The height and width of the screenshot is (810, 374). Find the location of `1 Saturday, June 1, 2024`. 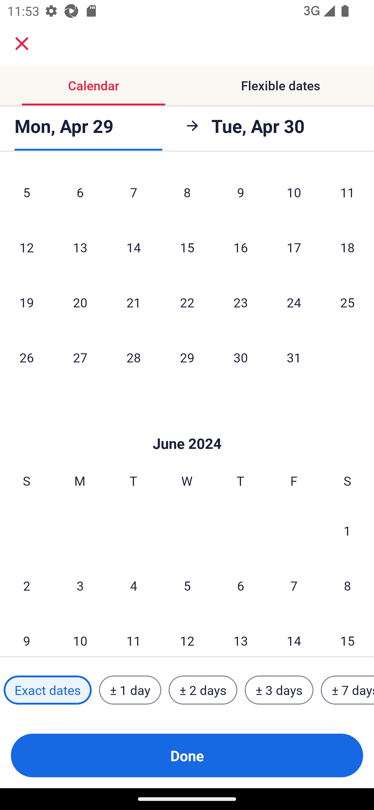

1 Saturday, June 1, 2024 is located at coordinates (347, 530).